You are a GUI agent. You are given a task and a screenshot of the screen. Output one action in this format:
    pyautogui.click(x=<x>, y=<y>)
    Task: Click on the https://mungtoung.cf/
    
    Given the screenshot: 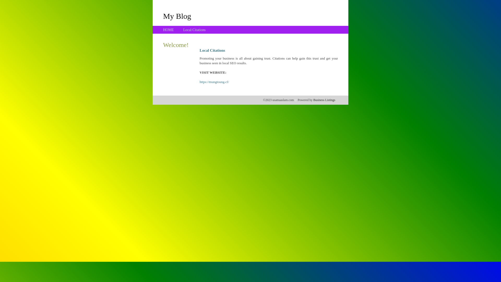 What is the action you would take?
    pyautogui.click(x=214, y=82)
    